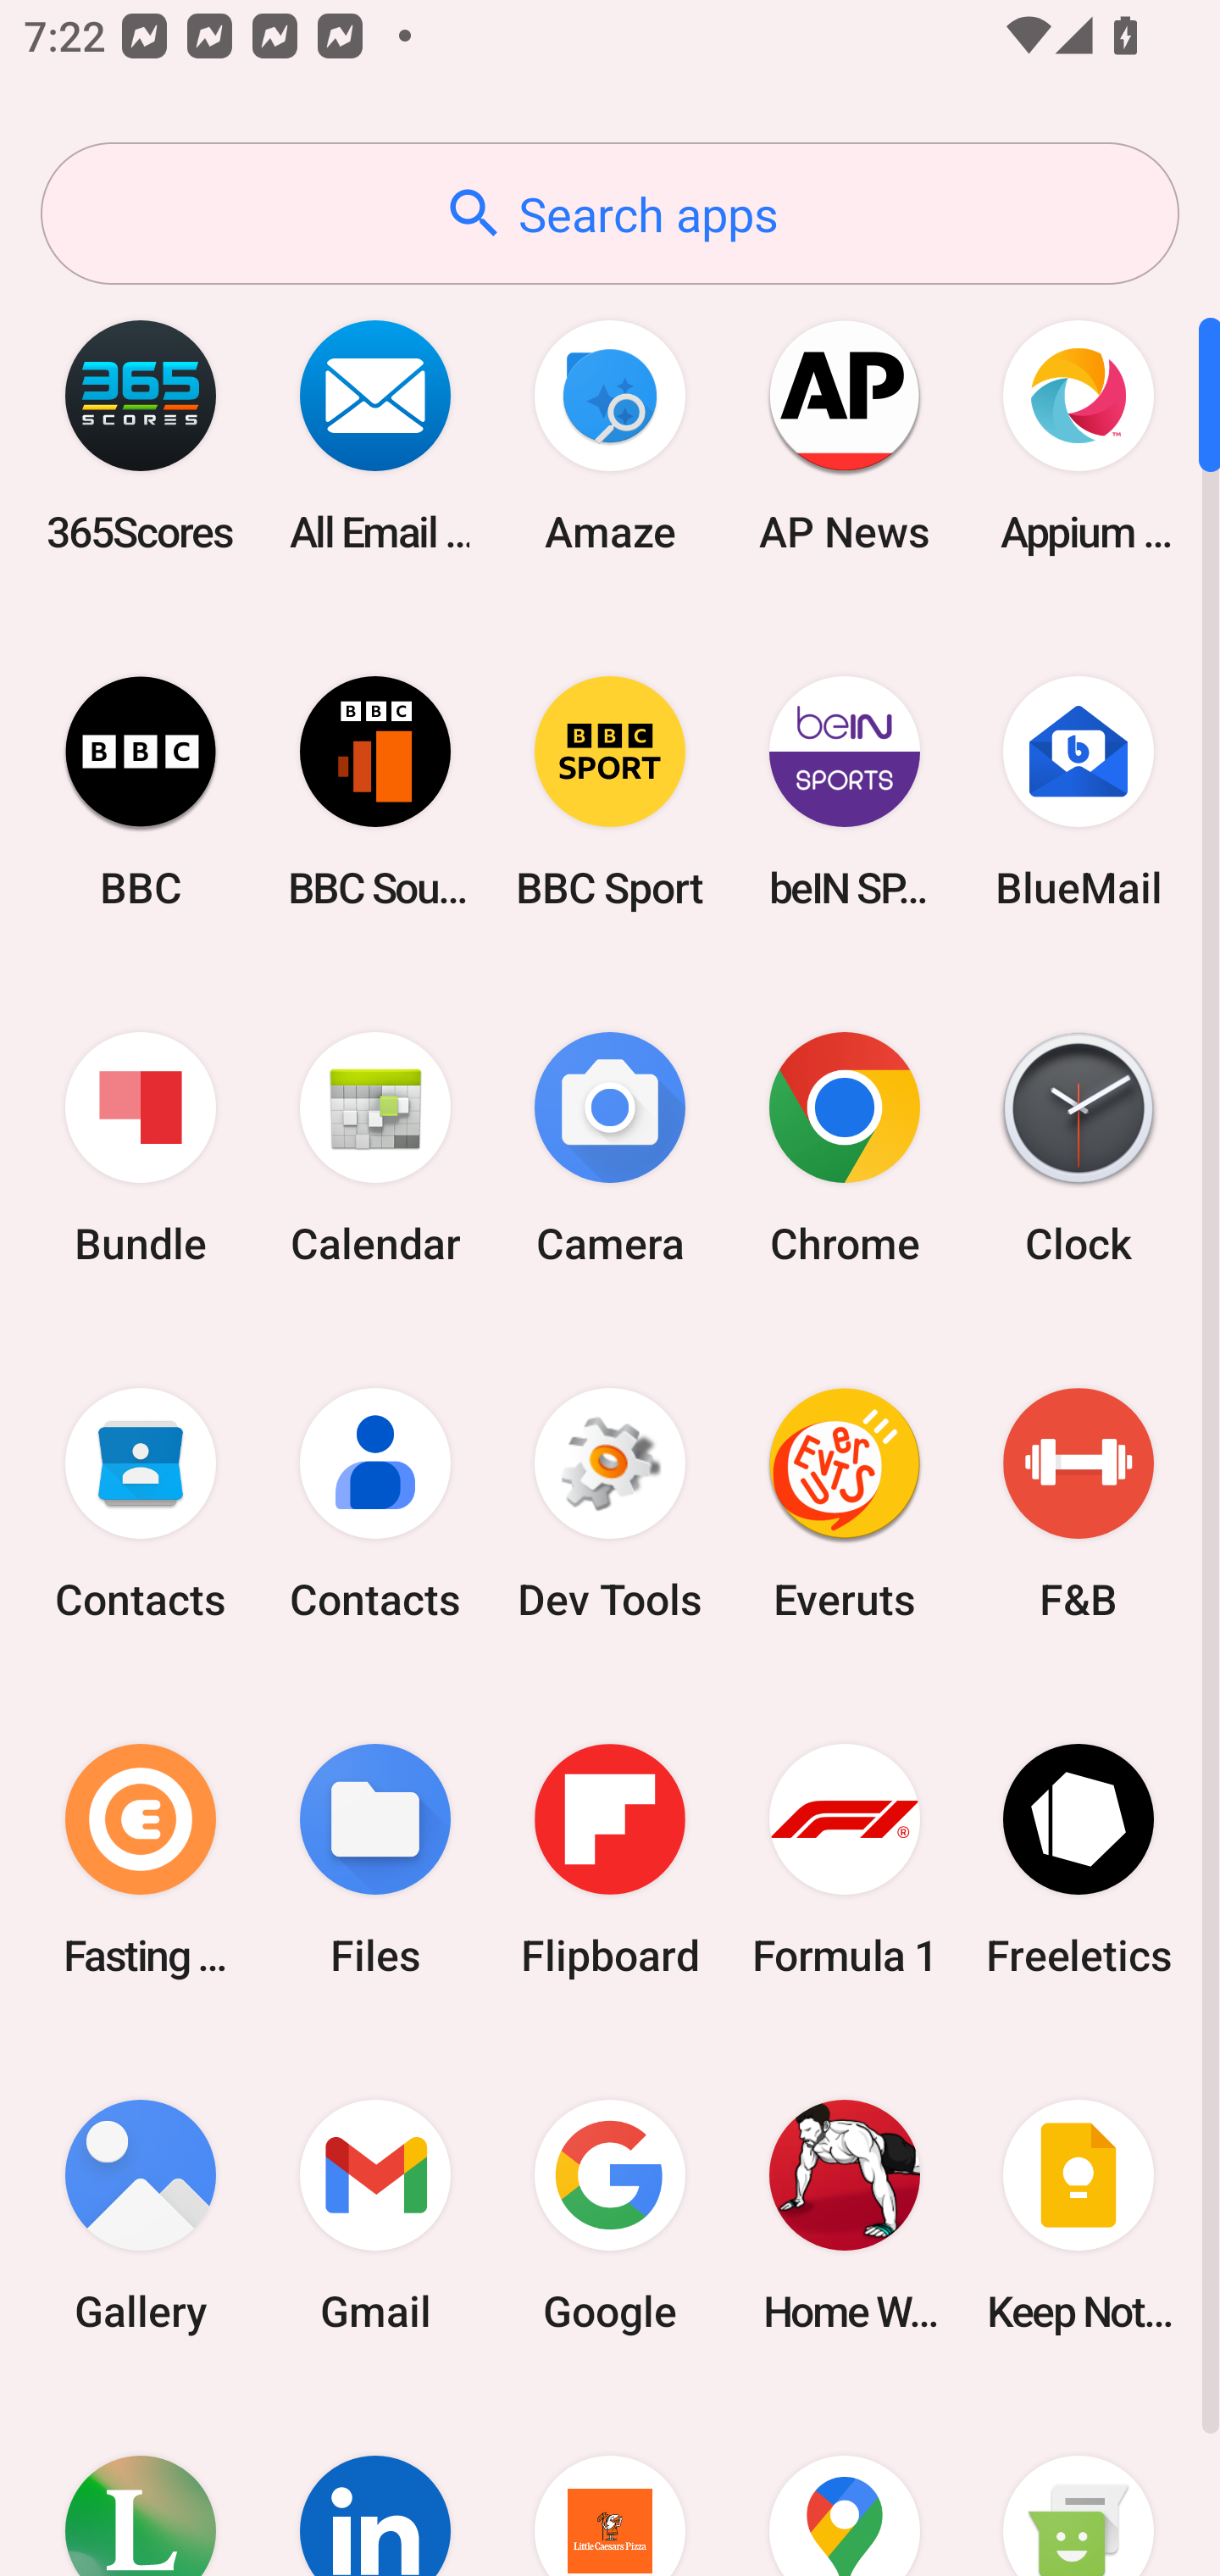  What do you see at coordinates (141, 2215) in the screenshot?
I see `Gallery` at bounding box center [141, 2215].